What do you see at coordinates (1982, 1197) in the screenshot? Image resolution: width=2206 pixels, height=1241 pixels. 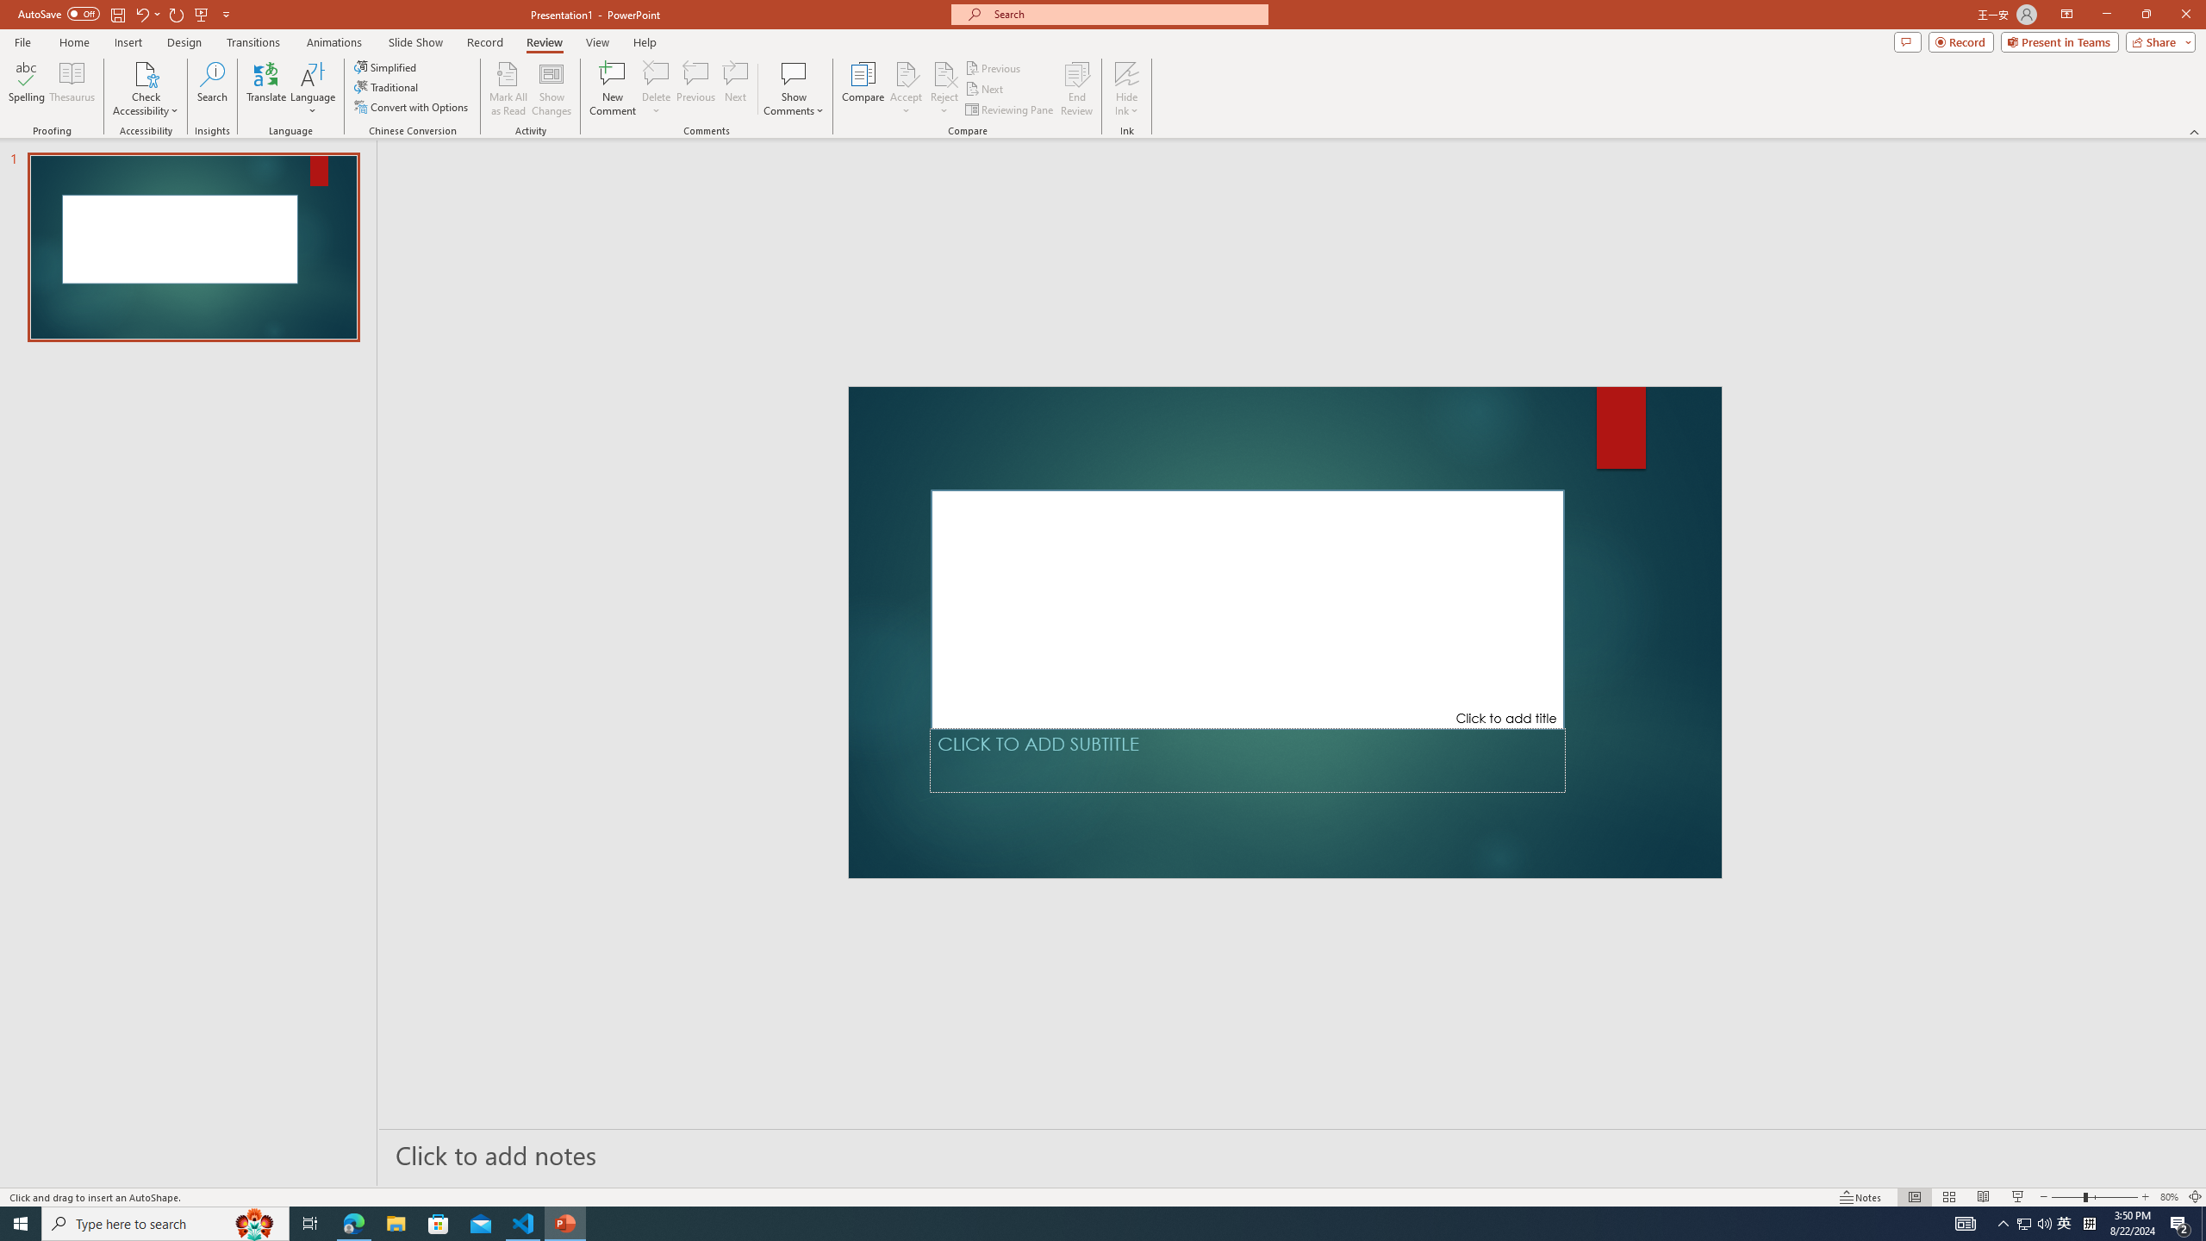 I see `Reading View` at bounding box center [1982, 1197].